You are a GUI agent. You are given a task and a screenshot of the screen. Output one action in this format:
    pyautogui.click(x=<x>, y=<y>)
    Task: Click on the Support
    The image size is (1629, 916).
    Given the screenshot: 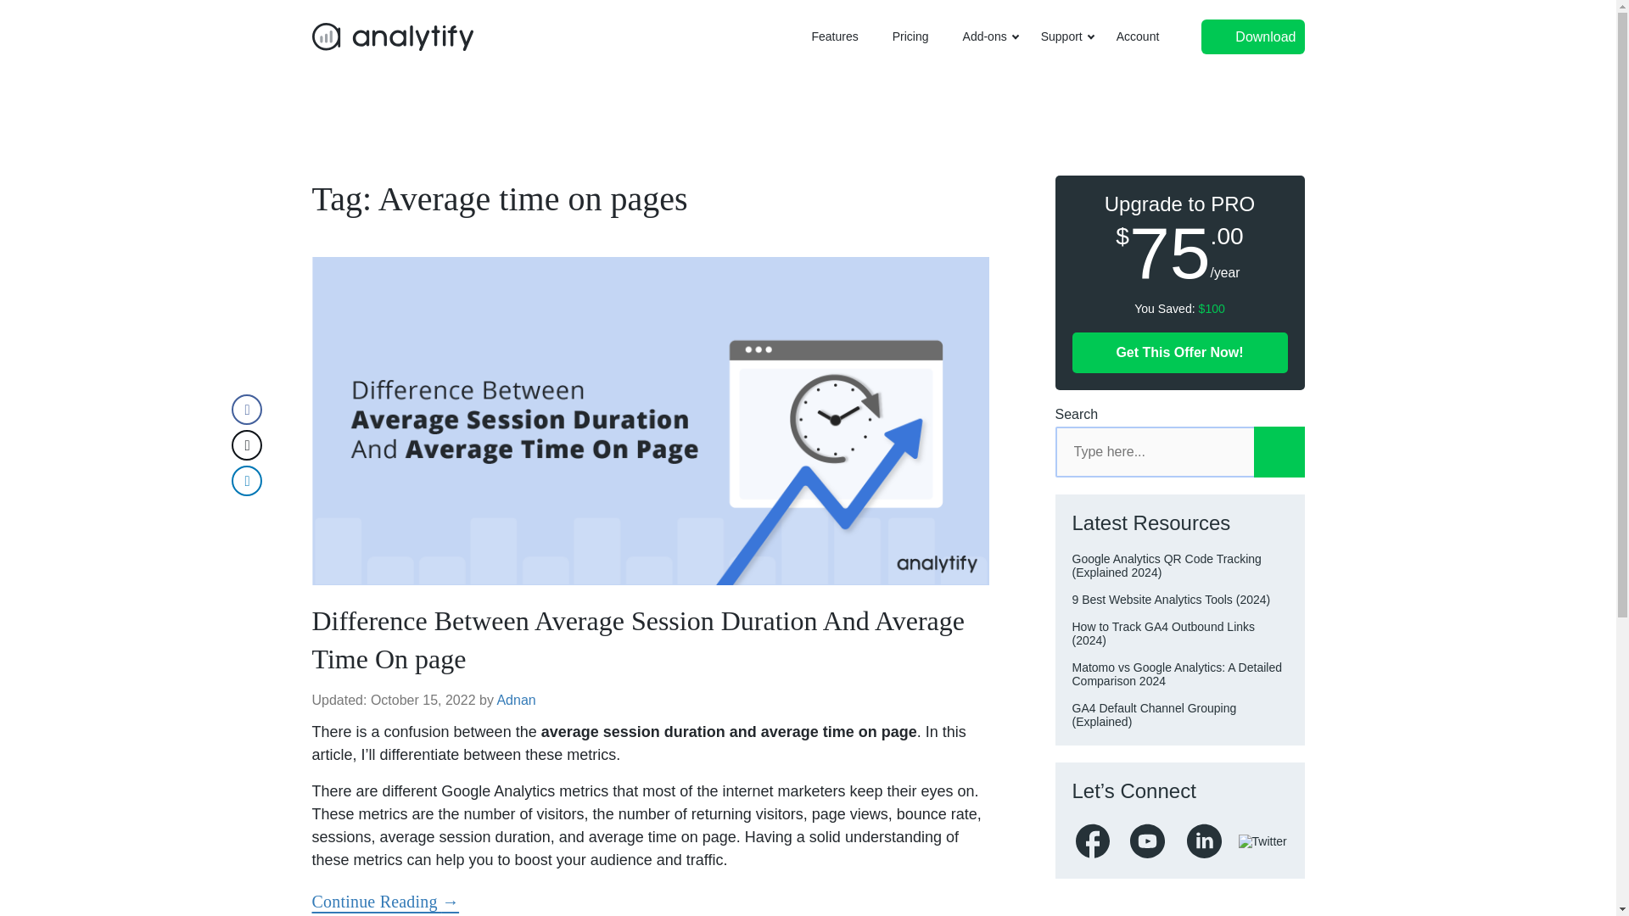 What is the action you would take?
    pyautogui.click(x=1062, y=37)
    